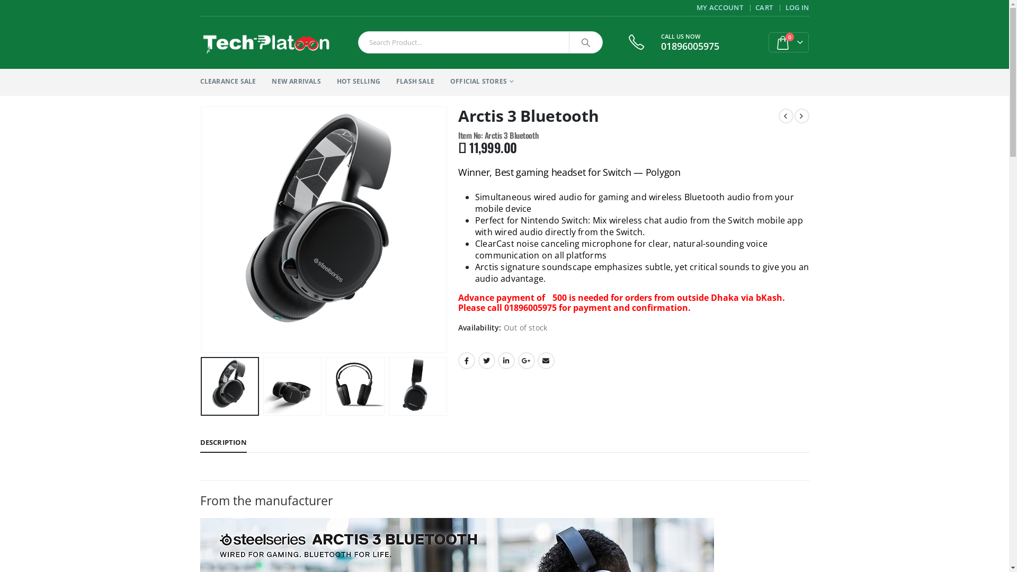 This screenshot has width=1017, height=572. Describe the element at coordinates (324, 230) in the screenshot. I see `Arctis 3 Bluetooth 800X800` at that location.